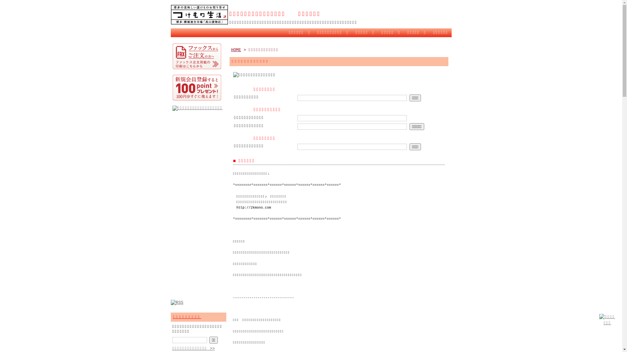  I want to click on HOME, so click(236, 50).